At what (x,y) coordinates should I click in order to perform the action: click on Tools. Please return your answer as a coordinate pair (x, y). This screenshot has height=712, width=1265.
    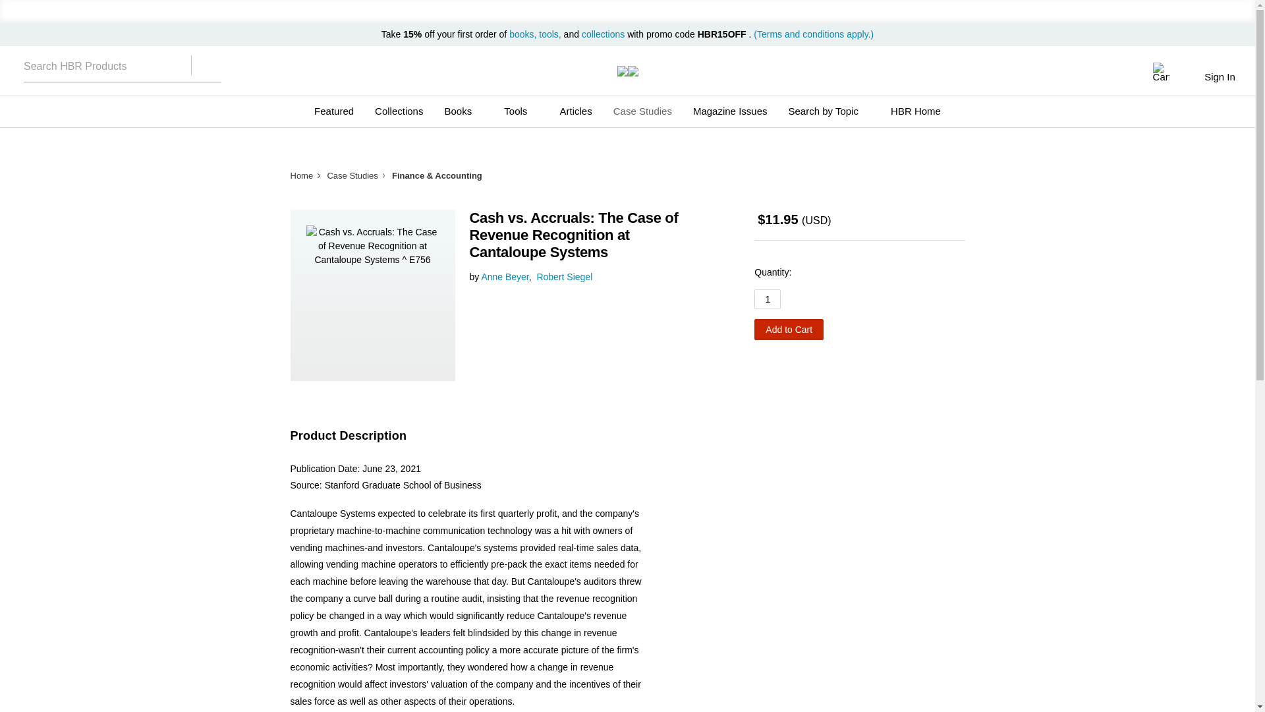
    Looking at the image, I should click on (520, 111).